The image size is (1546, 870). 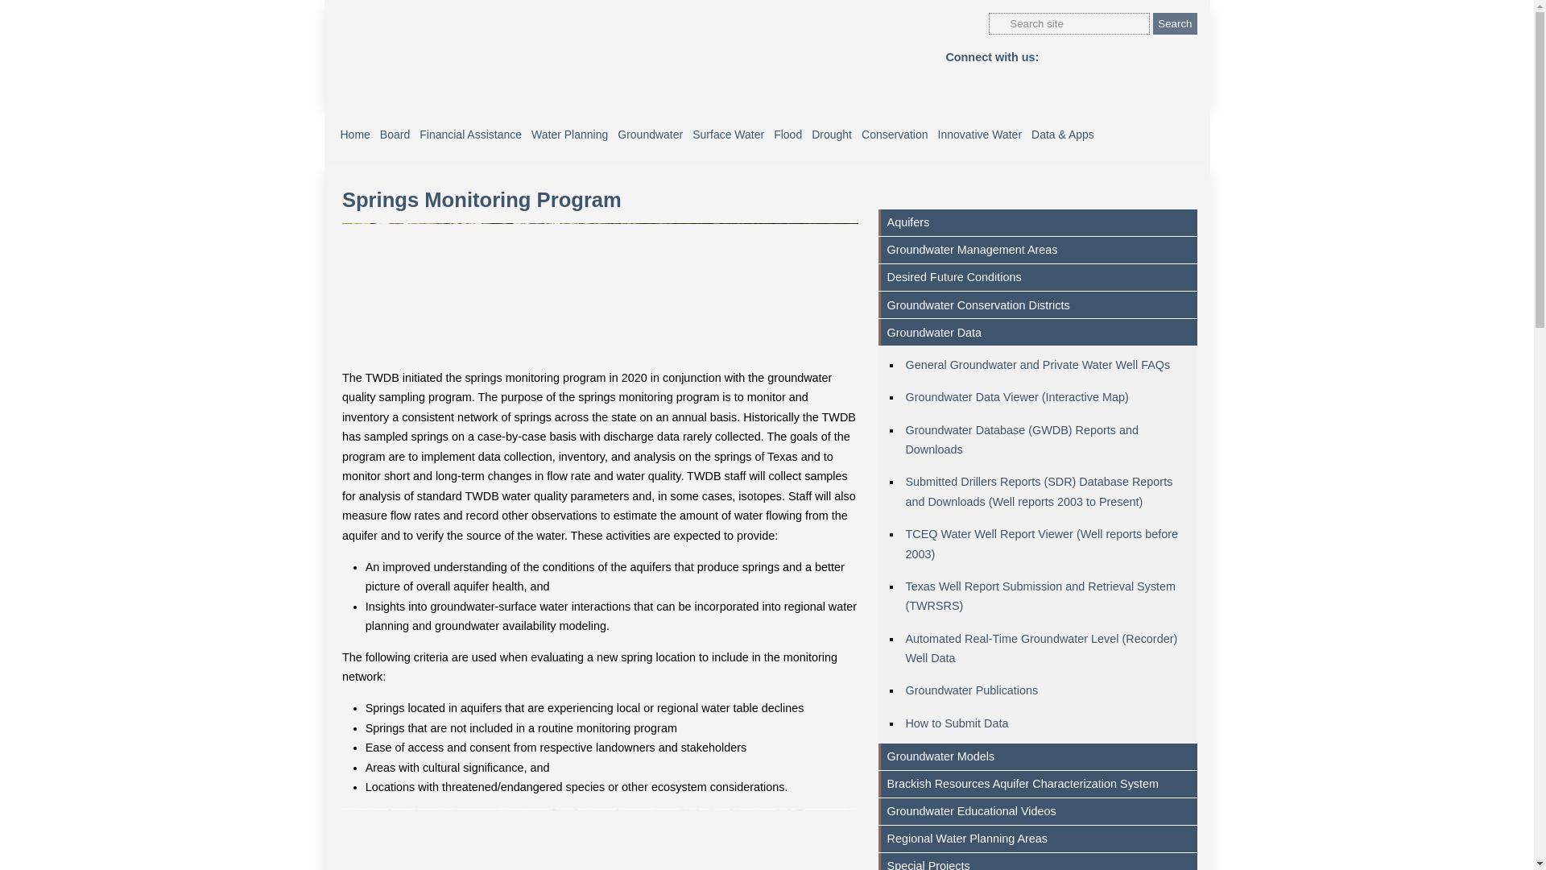 I want to click on LinkedIn, so click(x=1108, y=57).